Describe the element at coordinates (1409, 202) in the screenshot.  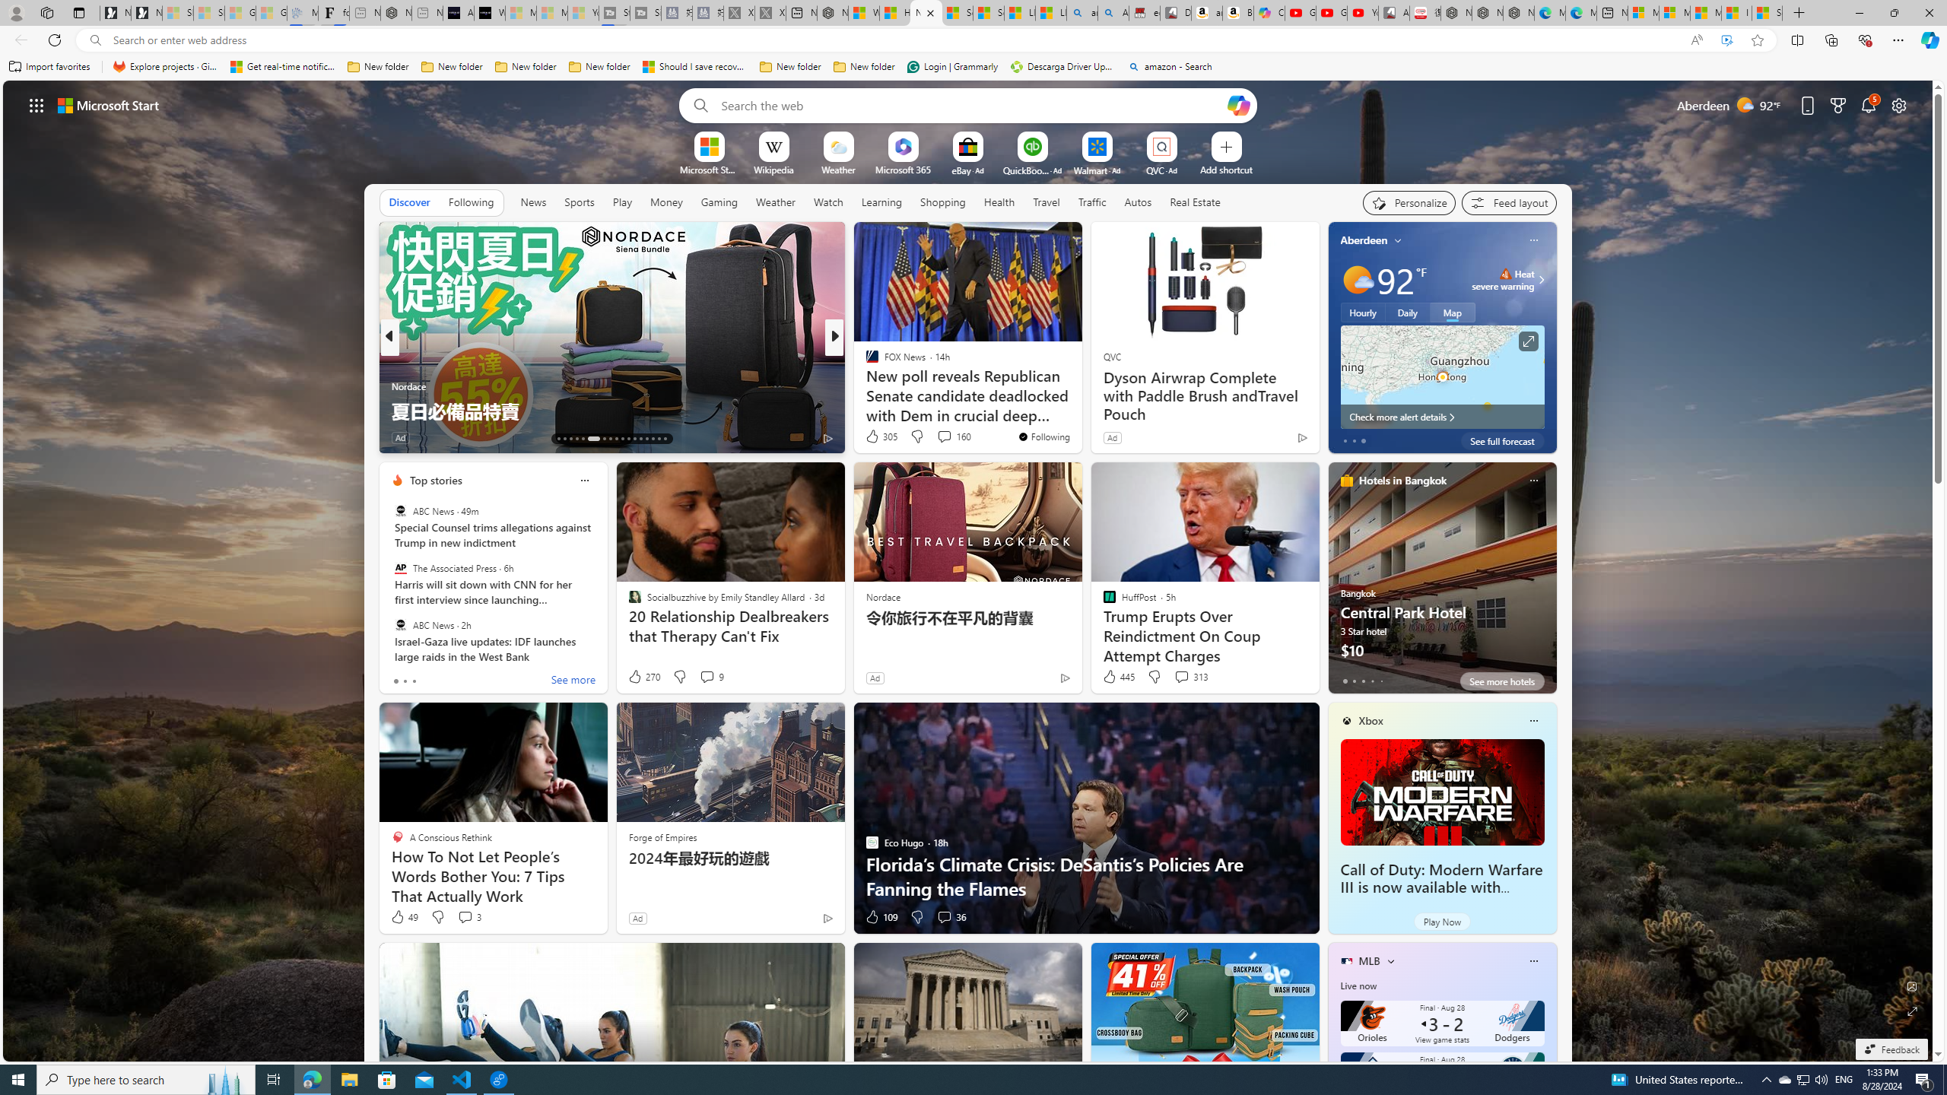
I see `Personalize your feed"` at that location.